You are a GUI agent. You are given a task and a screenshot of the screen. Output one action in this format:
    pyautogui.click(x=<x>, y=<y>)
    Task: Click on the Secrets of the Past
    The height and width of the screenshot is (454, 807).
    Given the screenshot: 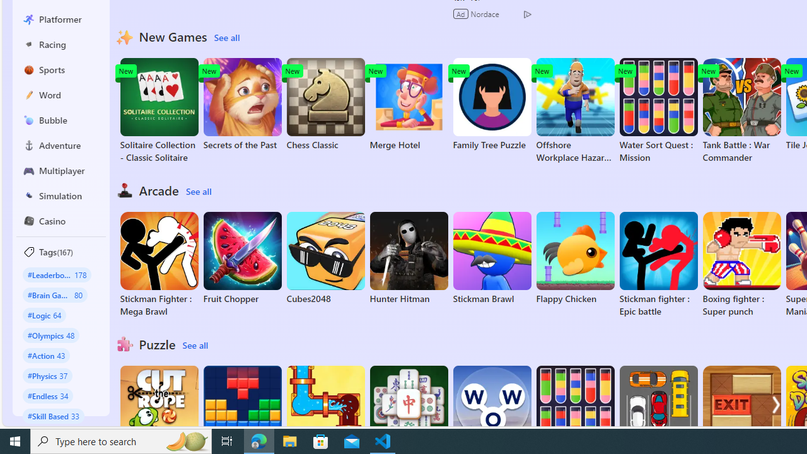 What is the action you would take?
    pyautogui.click(x=242, y=105)
    